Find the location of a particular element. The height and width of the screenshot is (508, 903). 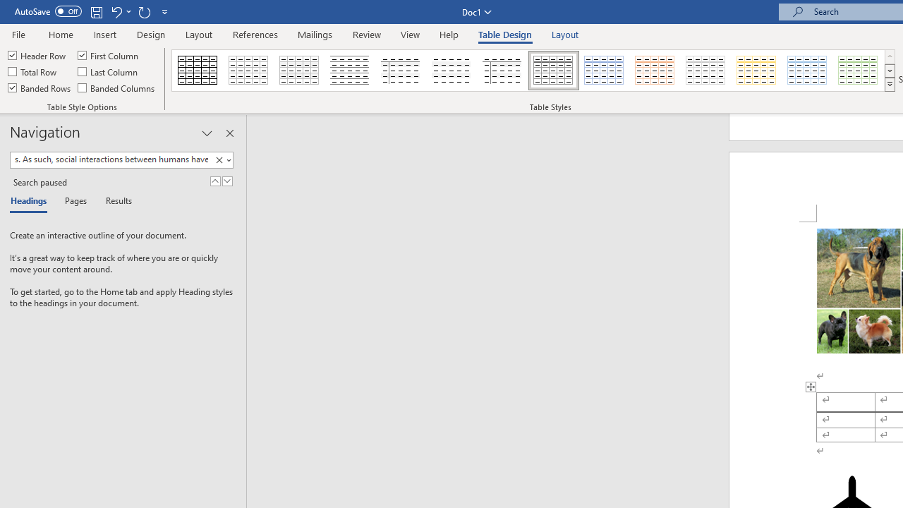

Banded Rows is located at coordinates (40, 87).